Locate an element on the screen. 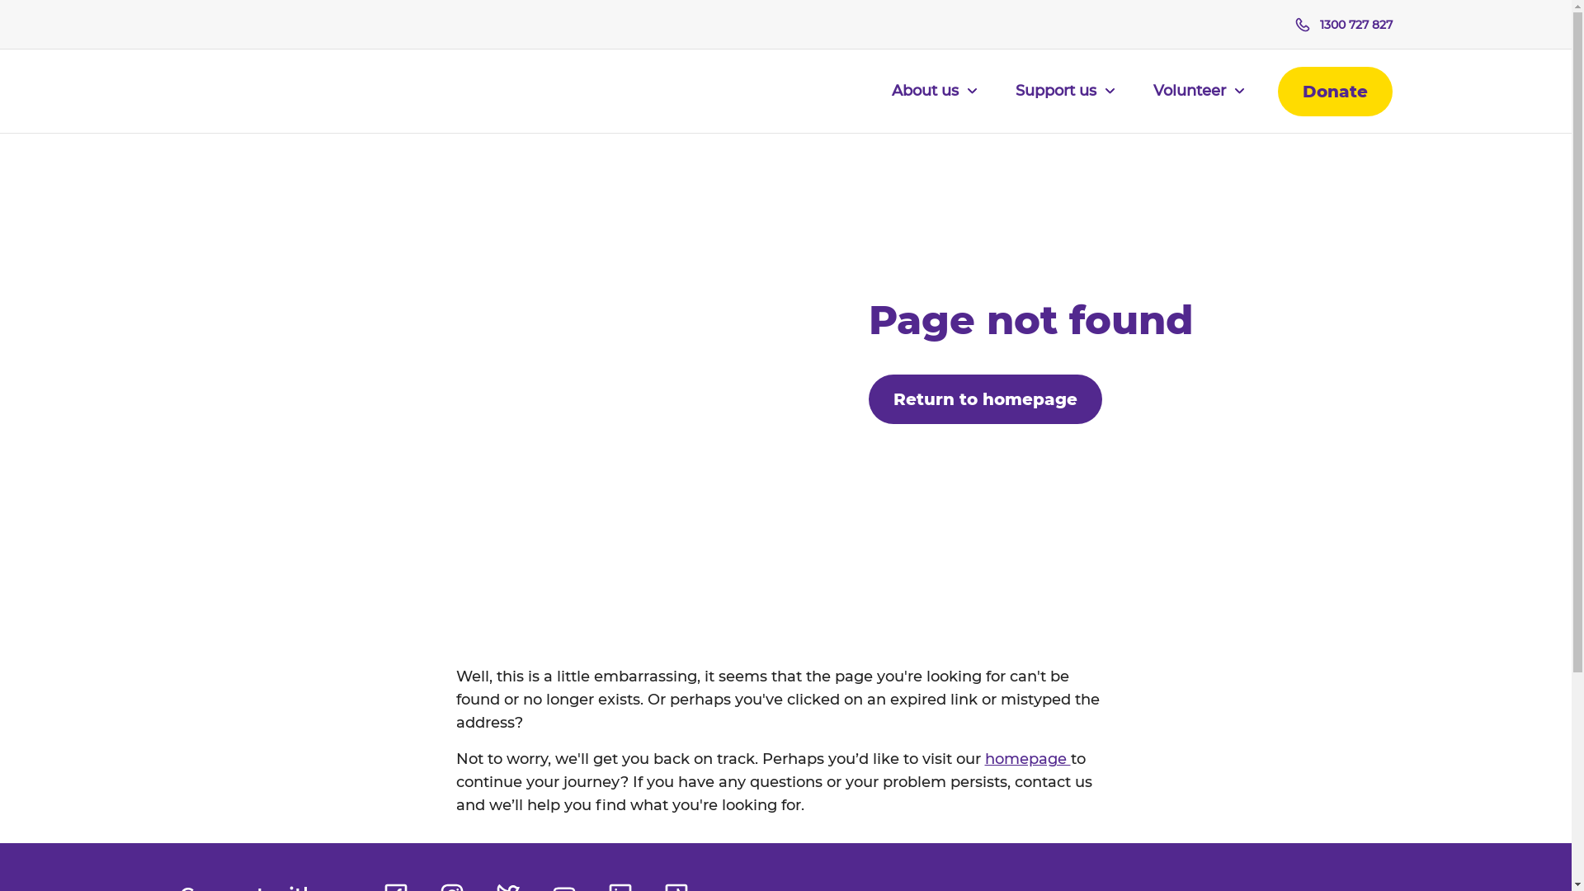 The height and width of the screenshot is (891, 1584). About us is located at coordinates (934, 101).